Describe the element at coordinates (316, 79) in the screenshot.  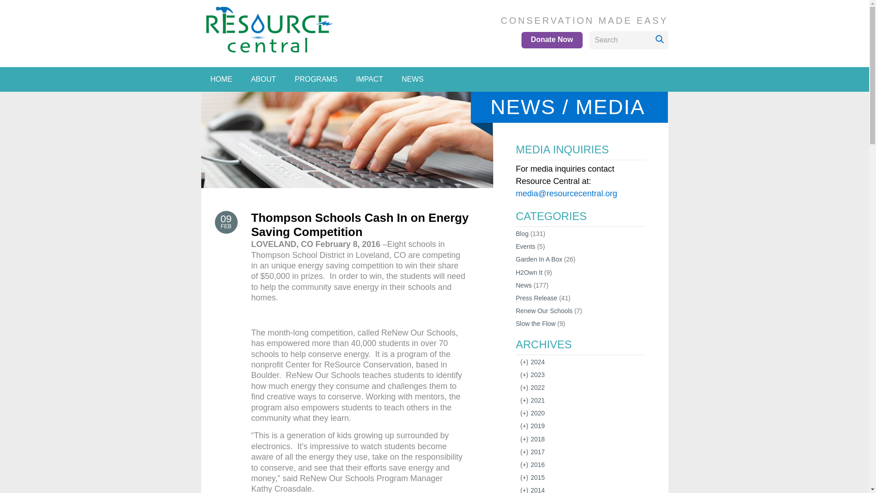
I see `PROGRAMS` at that location.